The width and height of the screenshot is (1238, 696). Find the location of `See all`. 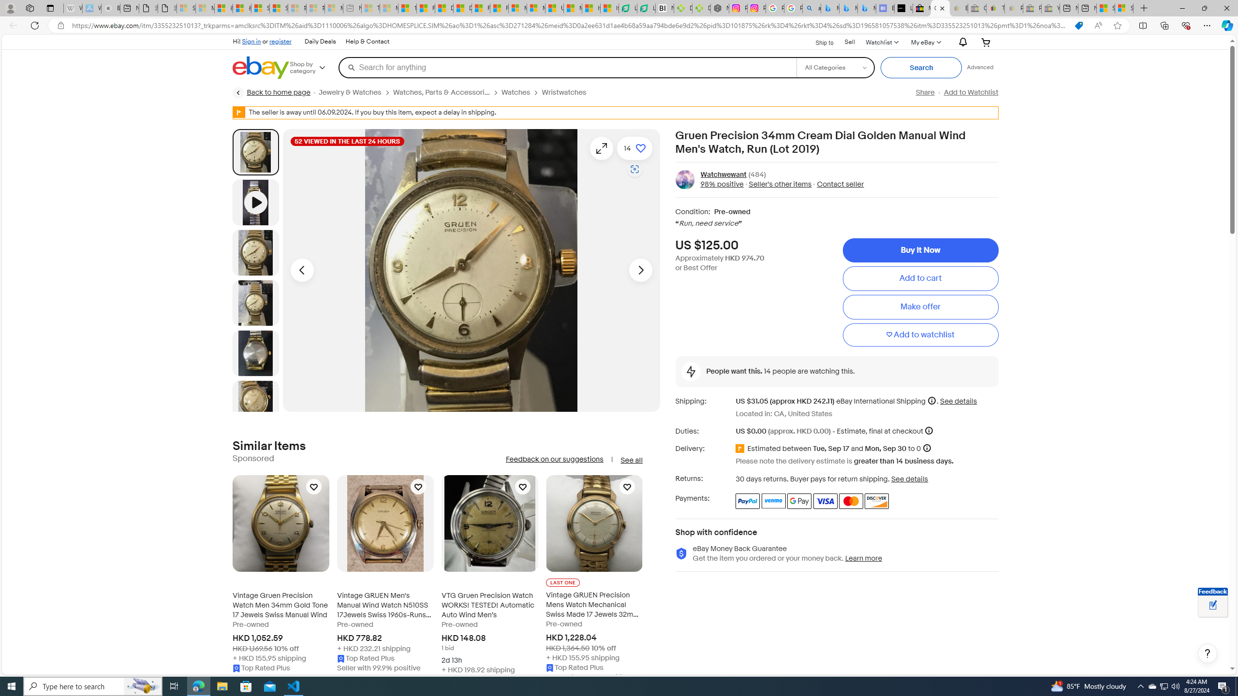

See all is located at coordinates (631, 460).